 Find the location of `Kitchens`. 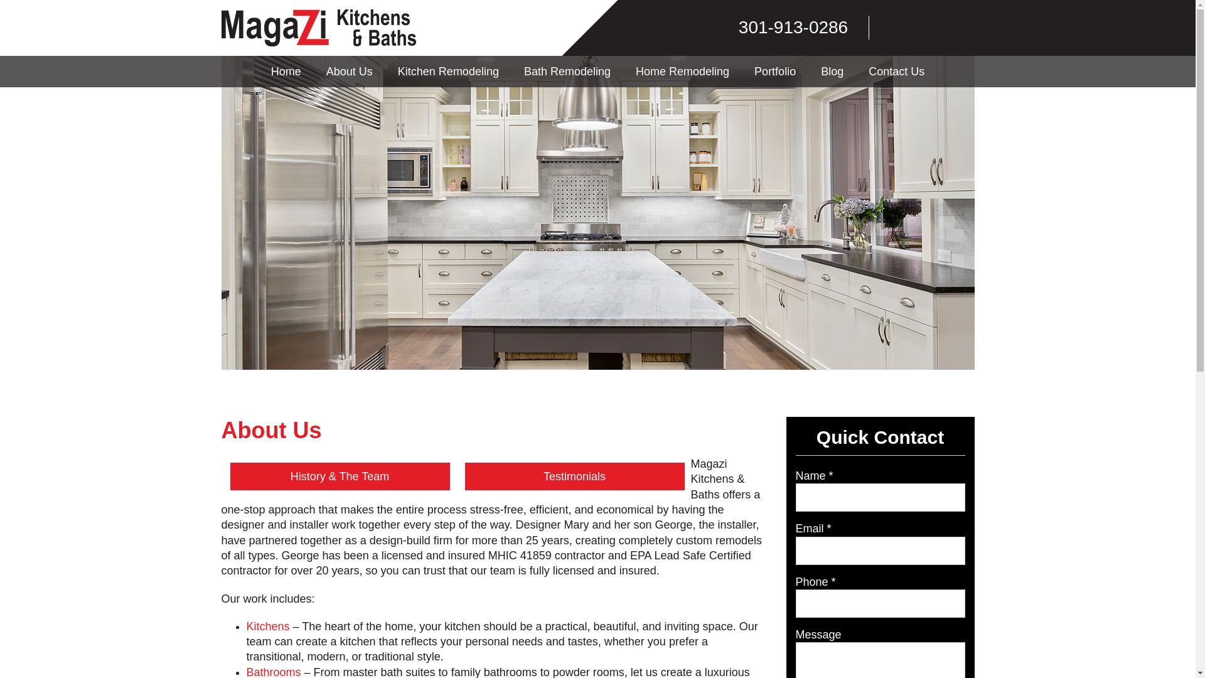

Kitchens is located at coordinates (267, 627).